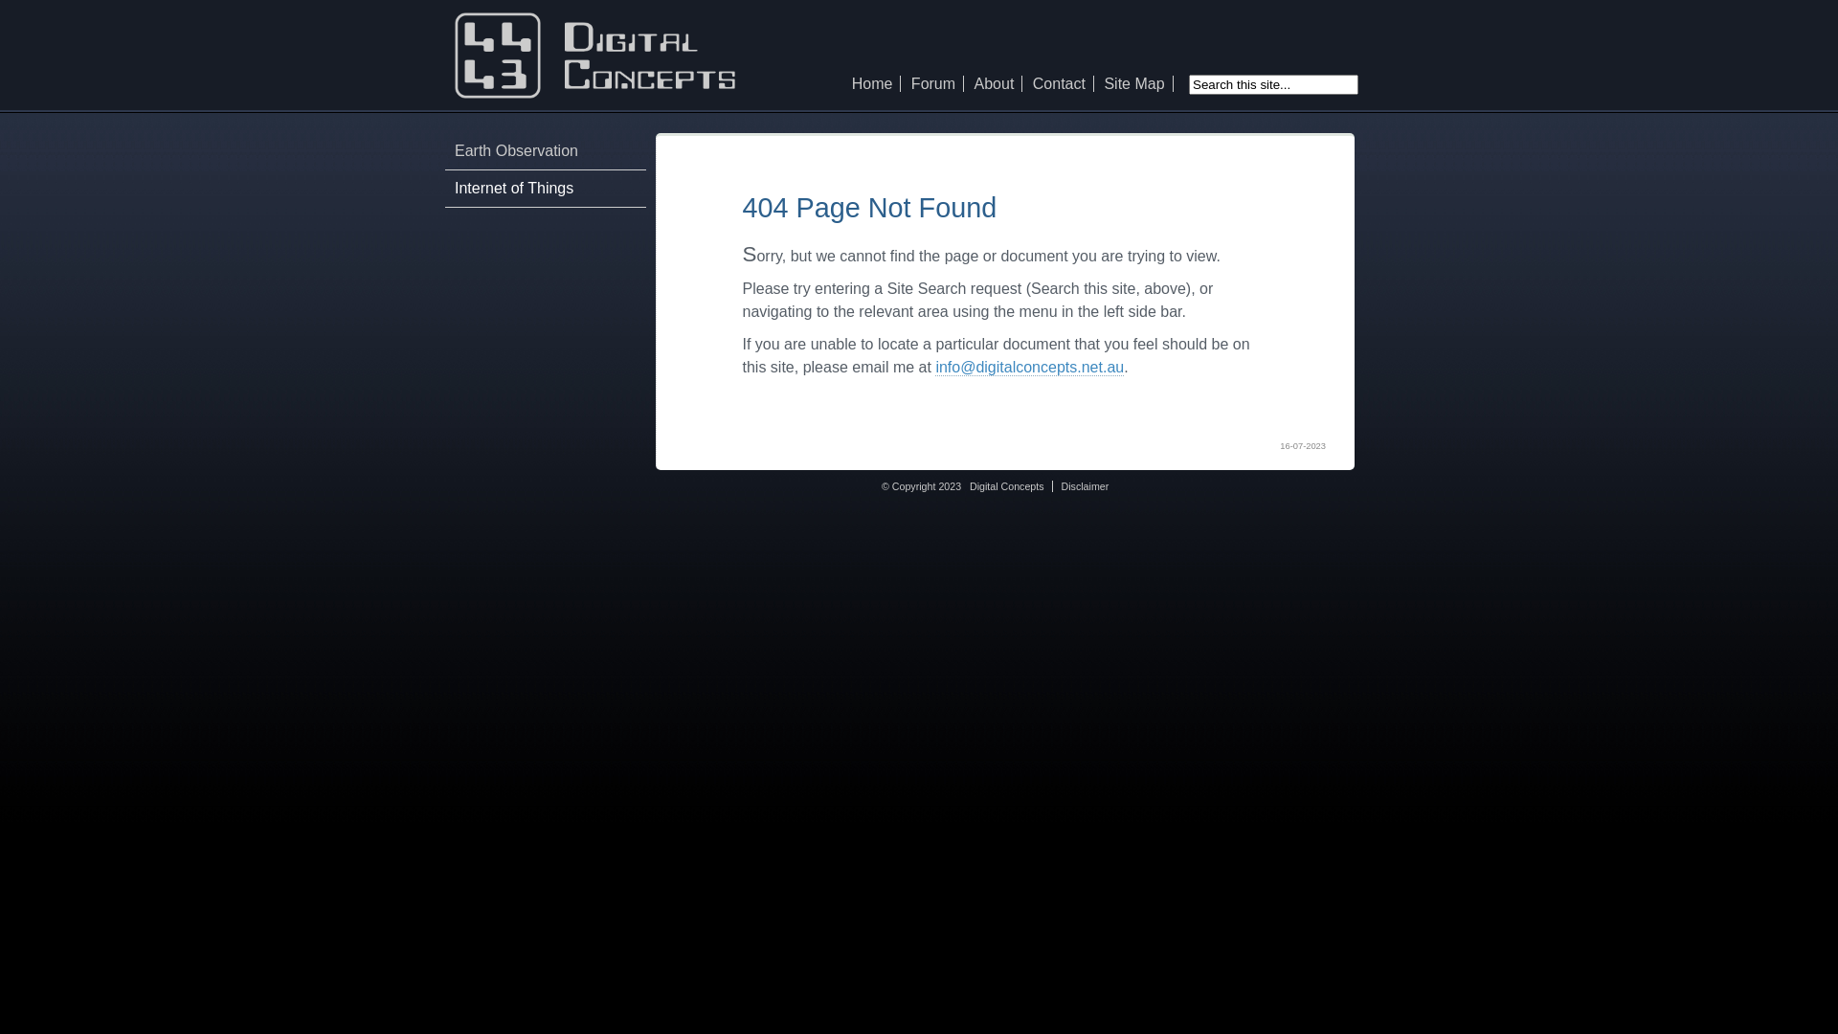 The height and width of the screenshot is (1034, 1838). I want to click on Contact, so click(1059, 84).